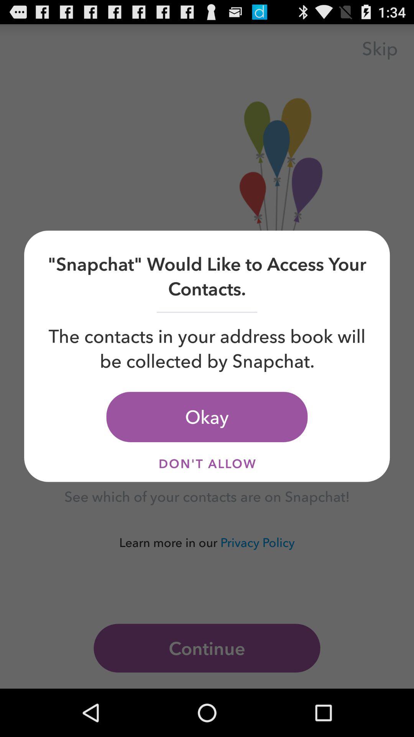 This screenshot has width=414, height=737. What do you see at coordinates (207, 417) in the screenshot?
I see `select the icon below the the contacts in` at bounding box center [207, 417].